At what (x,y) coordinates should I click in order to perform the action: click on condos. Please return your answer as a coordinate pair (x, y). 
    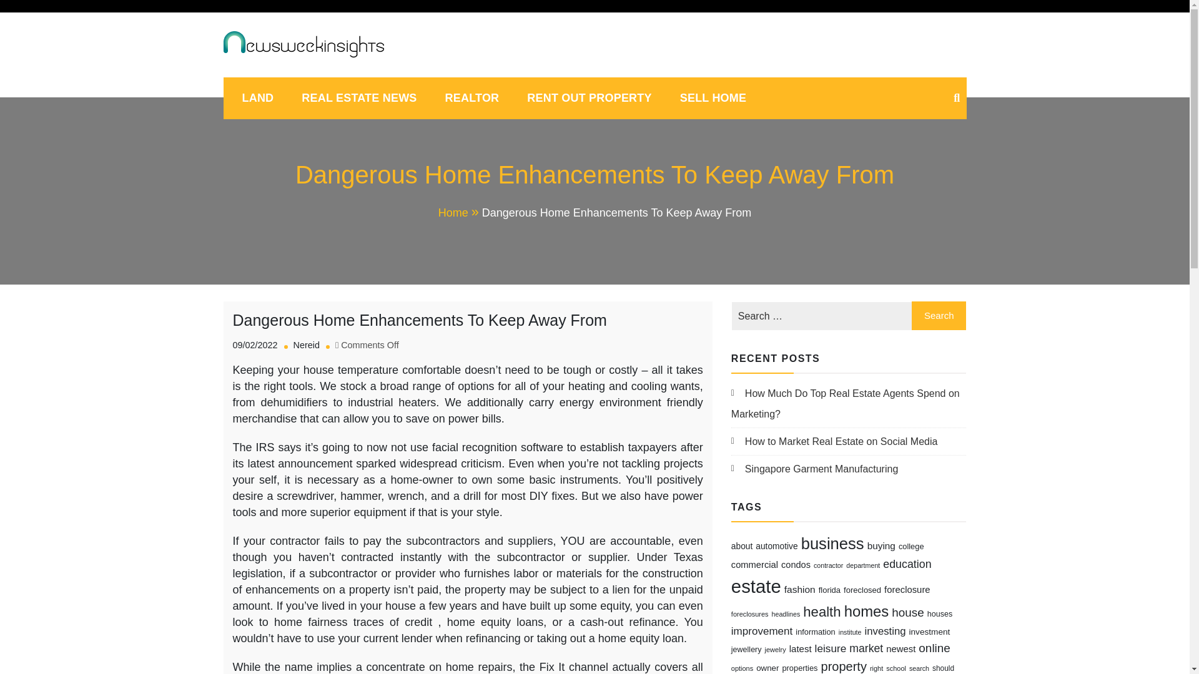
    Looking at the image, I should click on (796, 564).